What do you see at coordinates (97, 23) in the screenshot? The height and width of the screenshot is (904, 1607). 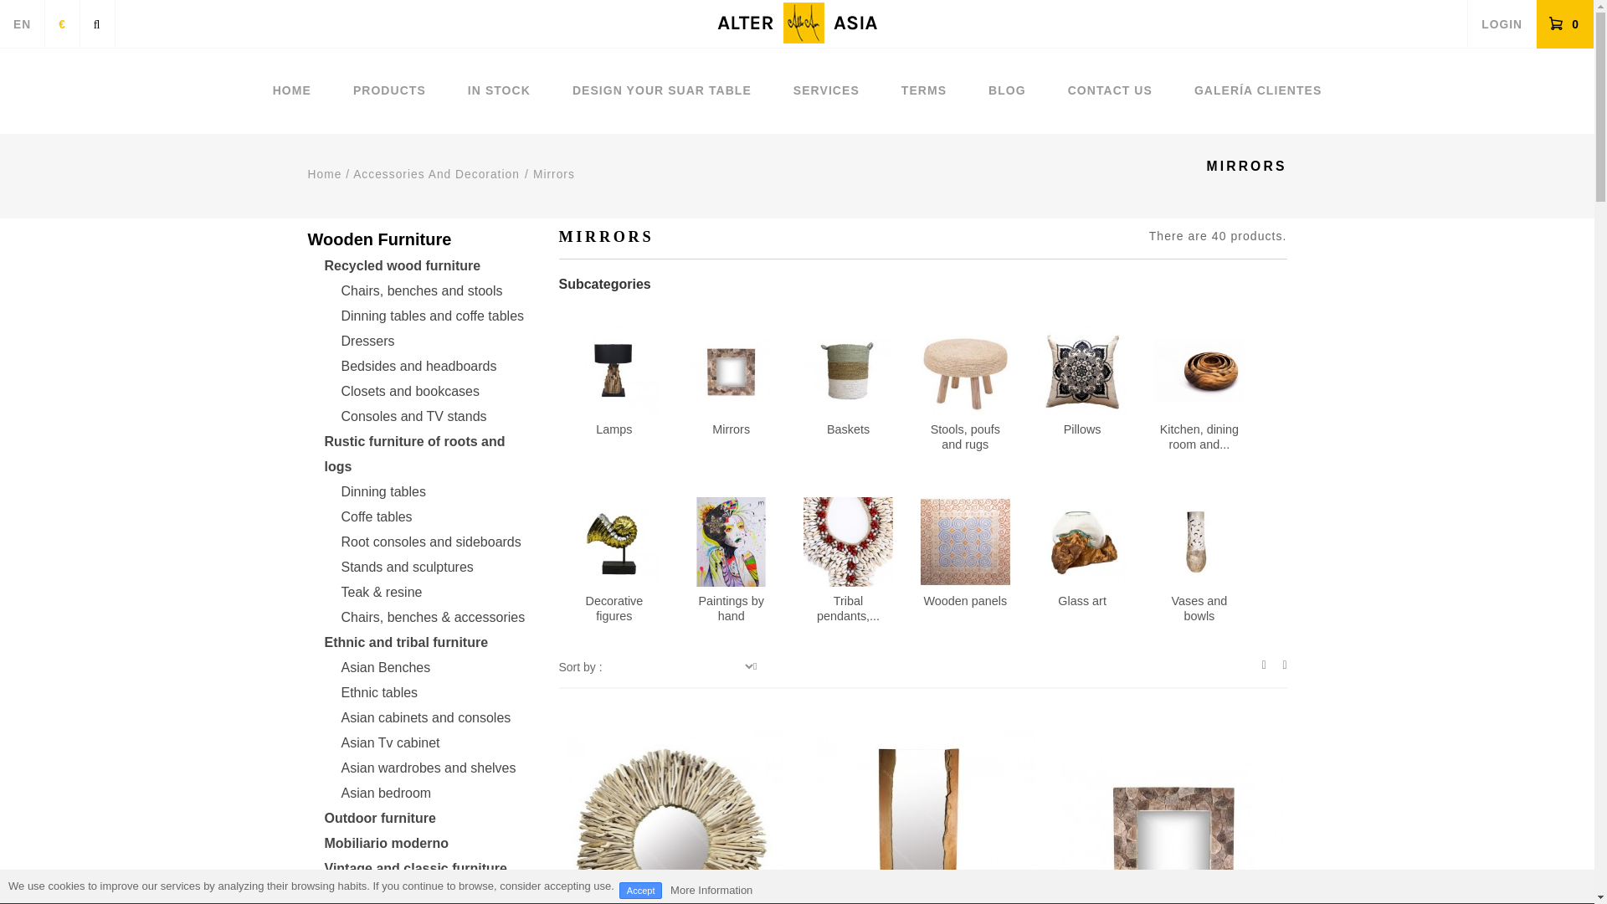 I see `Search` at bounding box center [97, 23].